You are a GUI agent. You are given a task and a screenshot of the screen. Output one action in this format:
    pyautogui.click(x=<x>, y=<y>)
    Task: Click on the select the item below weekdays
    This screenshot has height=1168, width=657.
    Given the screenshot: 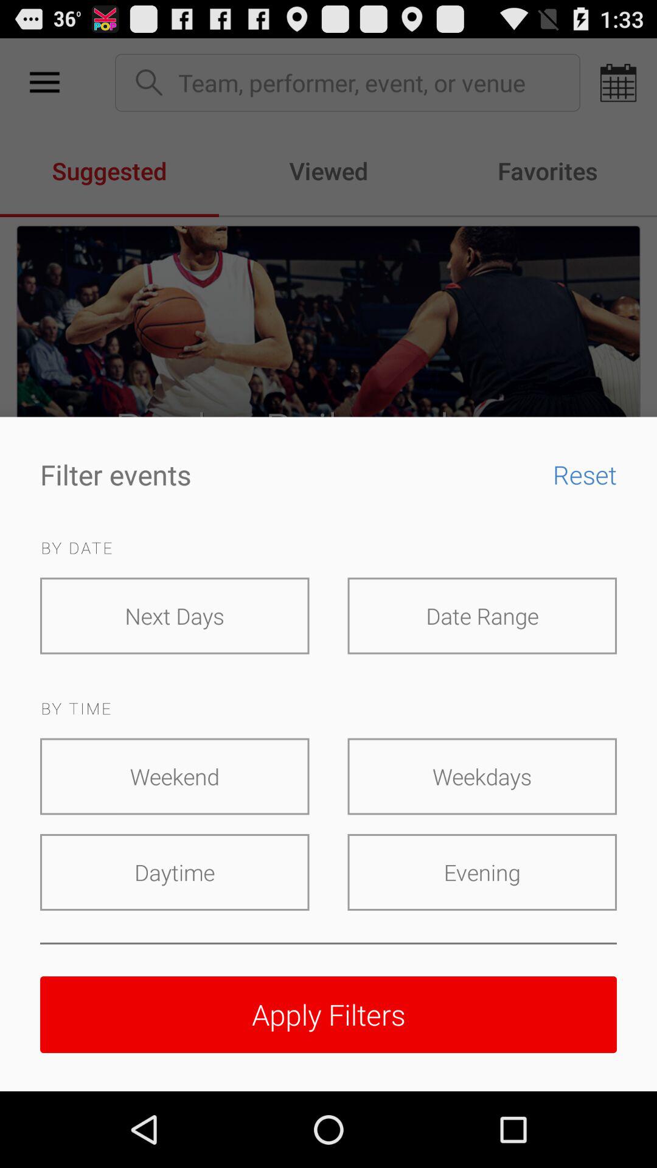 What is the action you would take?
    pyautogui.click(x=482, y=872)
    